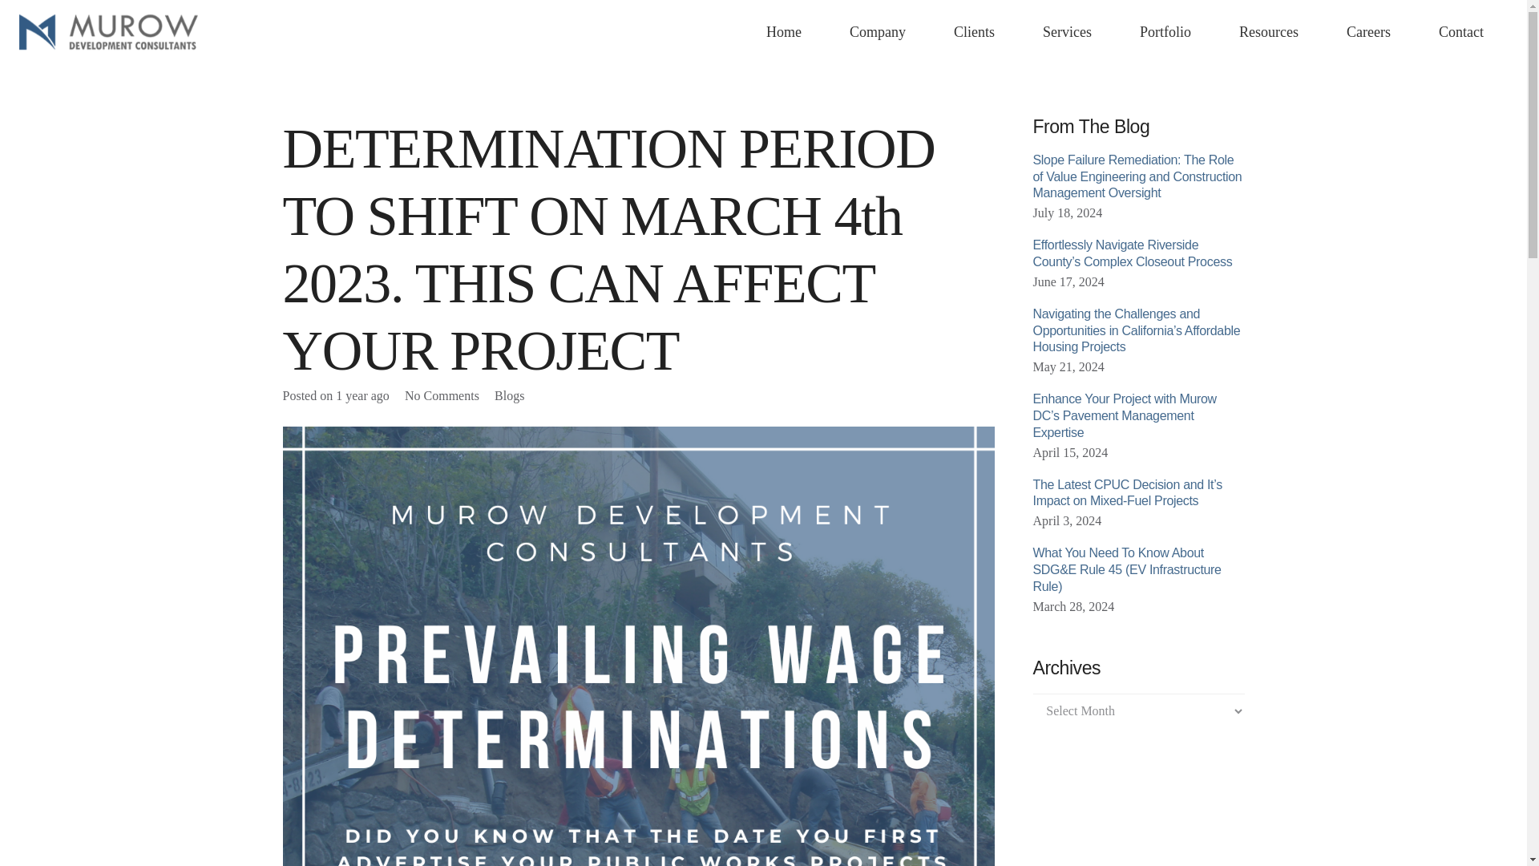  What do you see at coordinates (1068, 32) in the screenshot?
I see `Services` at bounding box center [1068, 32].